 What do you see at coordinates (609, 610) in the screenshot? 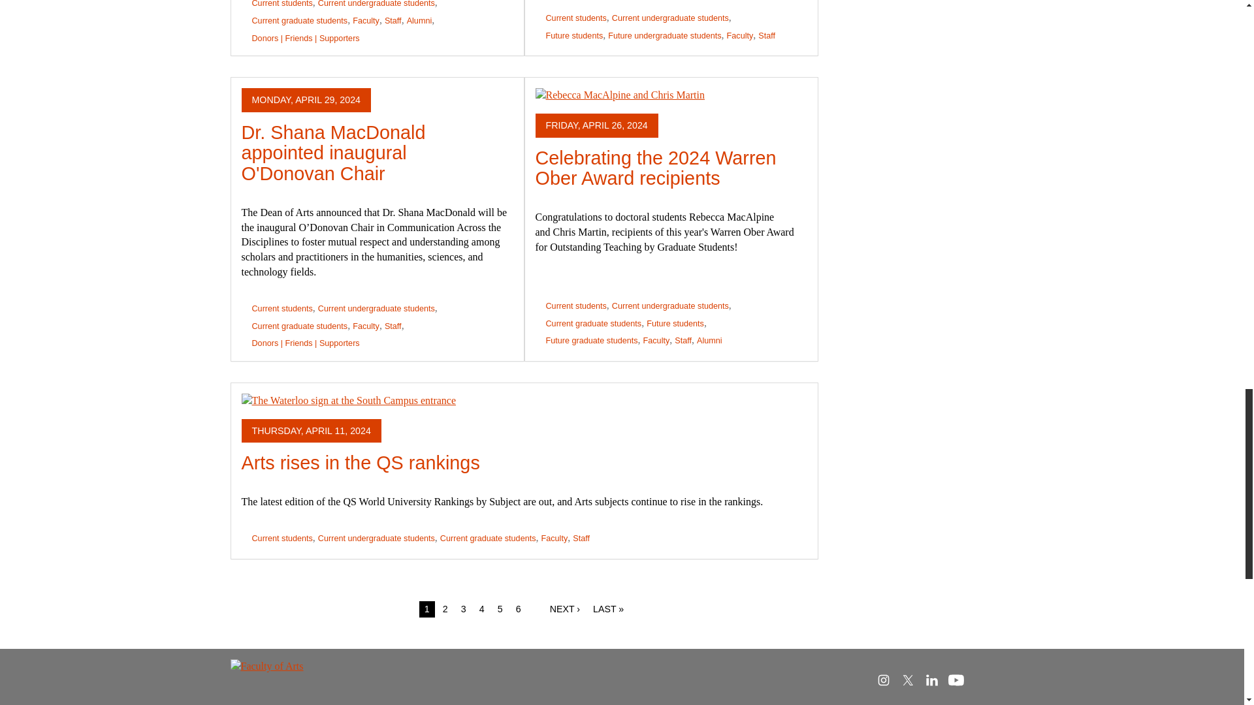
I see `Go to last page` at bounding box center [609, 610].